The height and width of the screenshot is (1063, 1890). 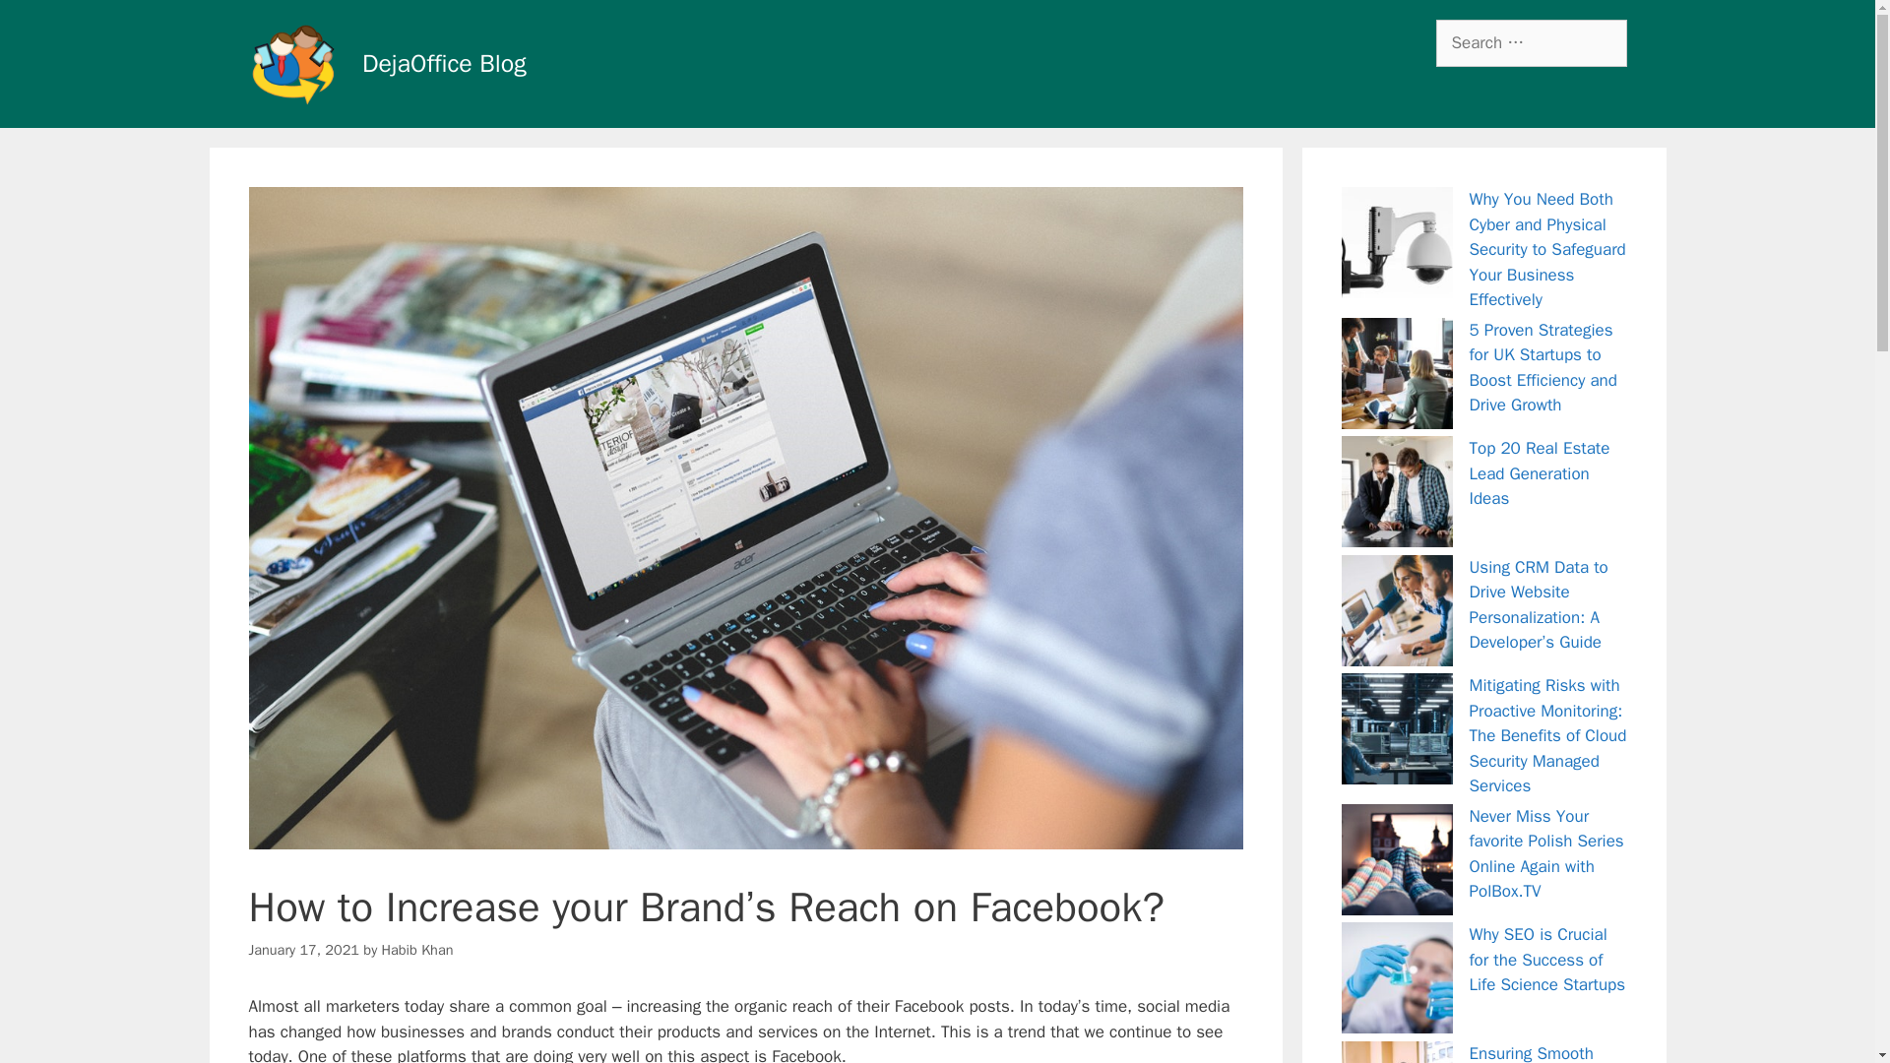 I want to click on Ensuring Smooth Business Operations: Ten Tips for Managers, so click(x=1546, y=1053).